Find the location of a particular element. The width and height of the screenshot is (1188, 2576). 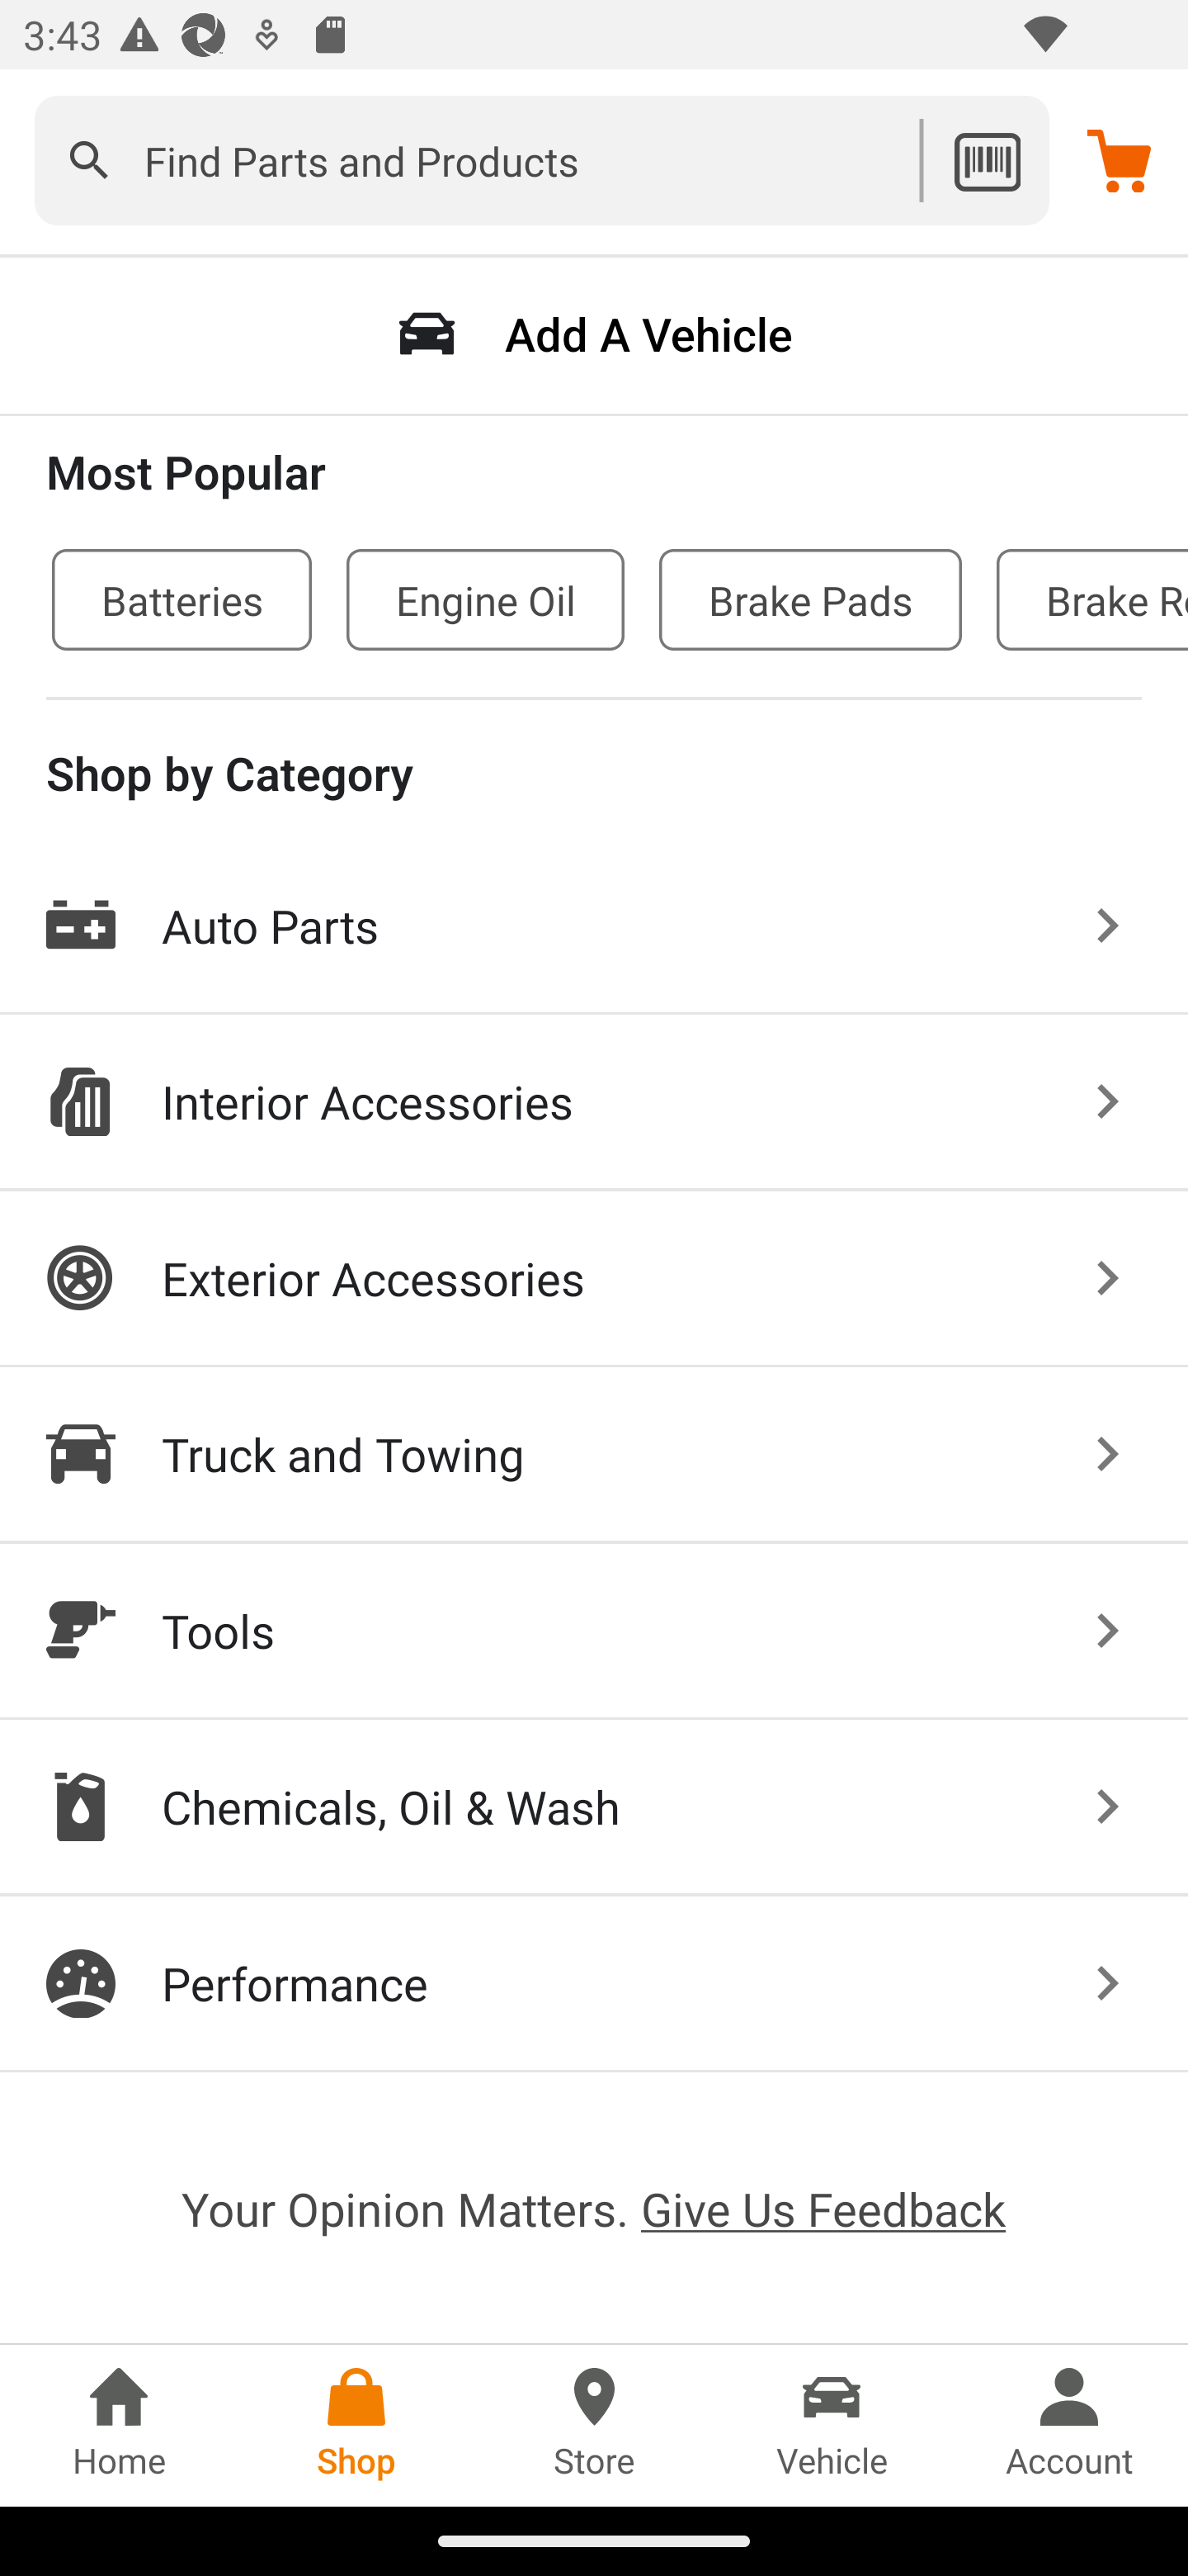

 is located at coordinates (89, 160).